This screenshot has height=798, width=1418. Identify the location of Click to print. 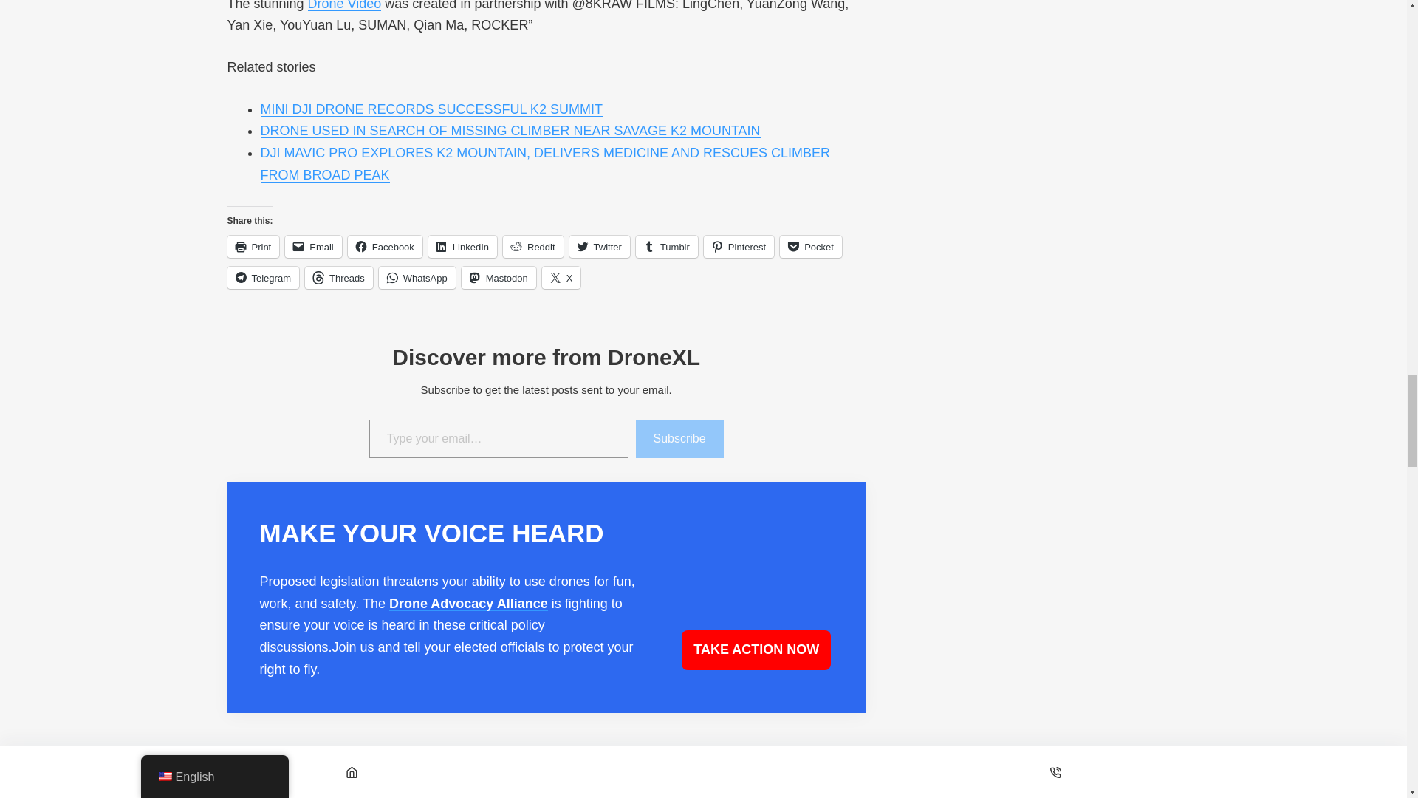
(253, 246).